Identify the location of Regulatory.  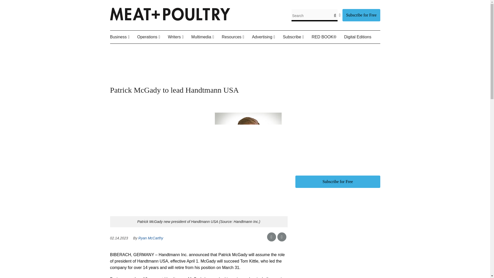
(166, 49).